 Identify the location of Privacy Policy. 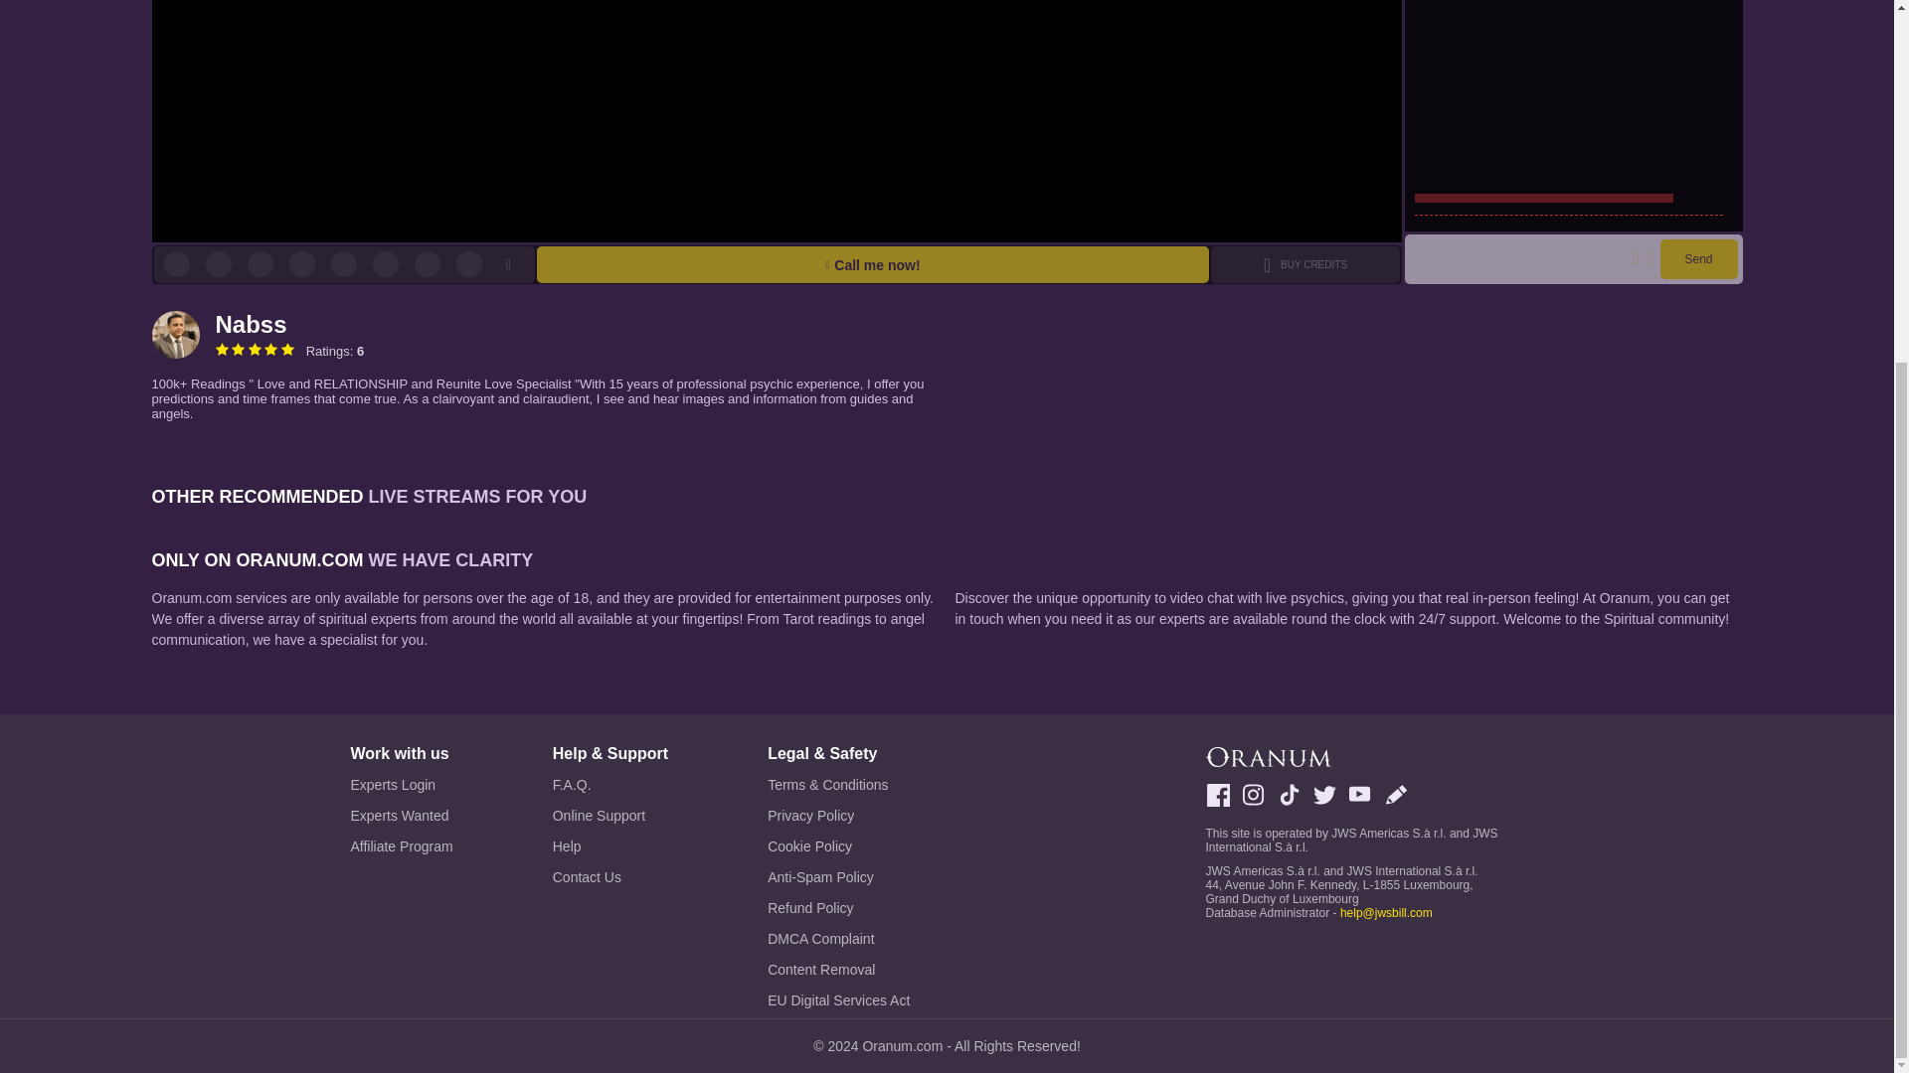
(838, 815).